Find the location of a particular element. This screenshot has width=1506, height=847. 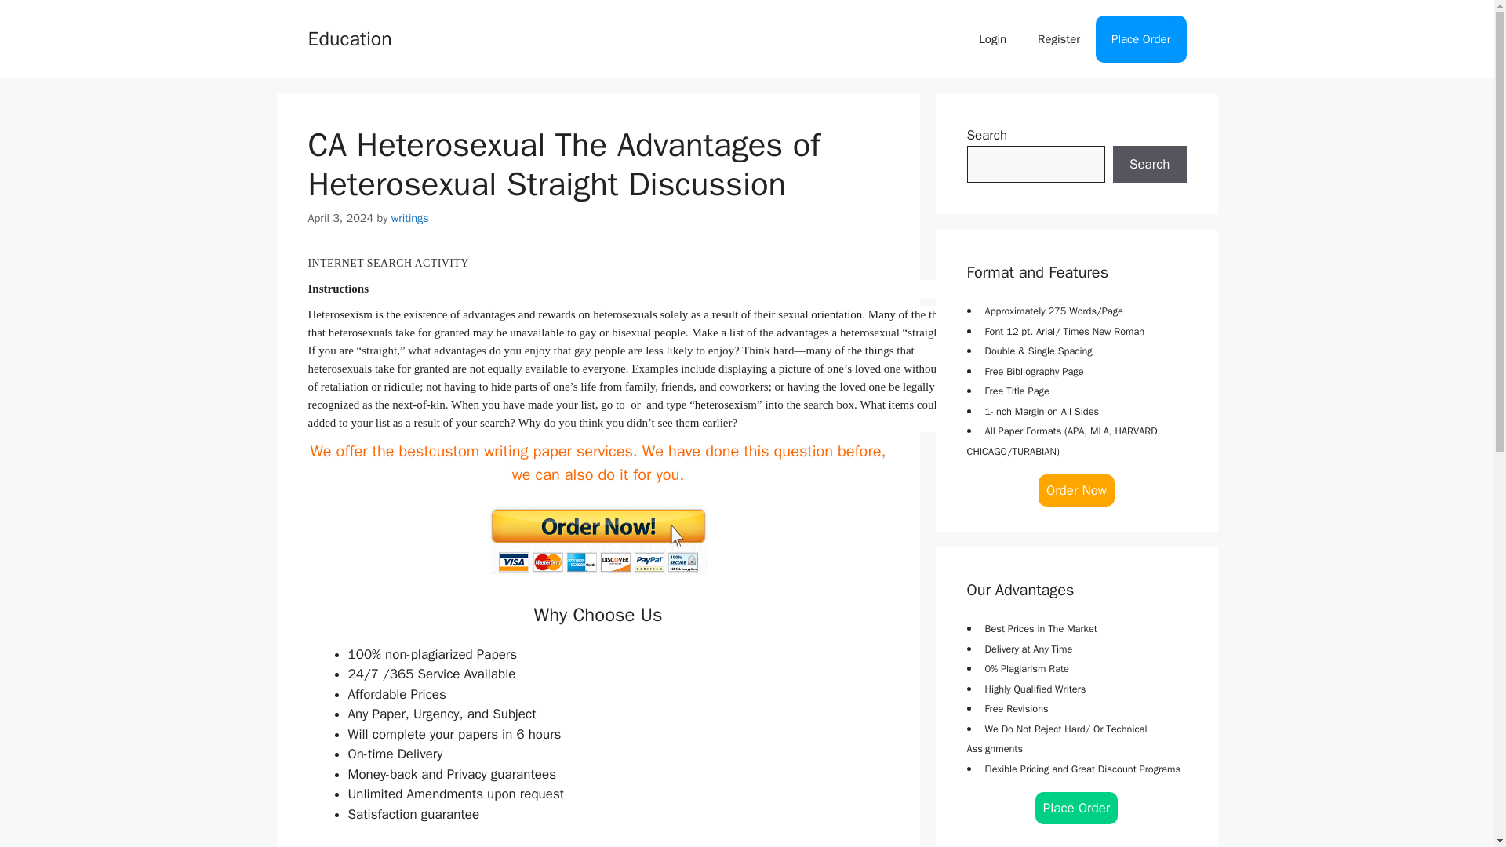

Order Now is located at coordinates (1076, 489).